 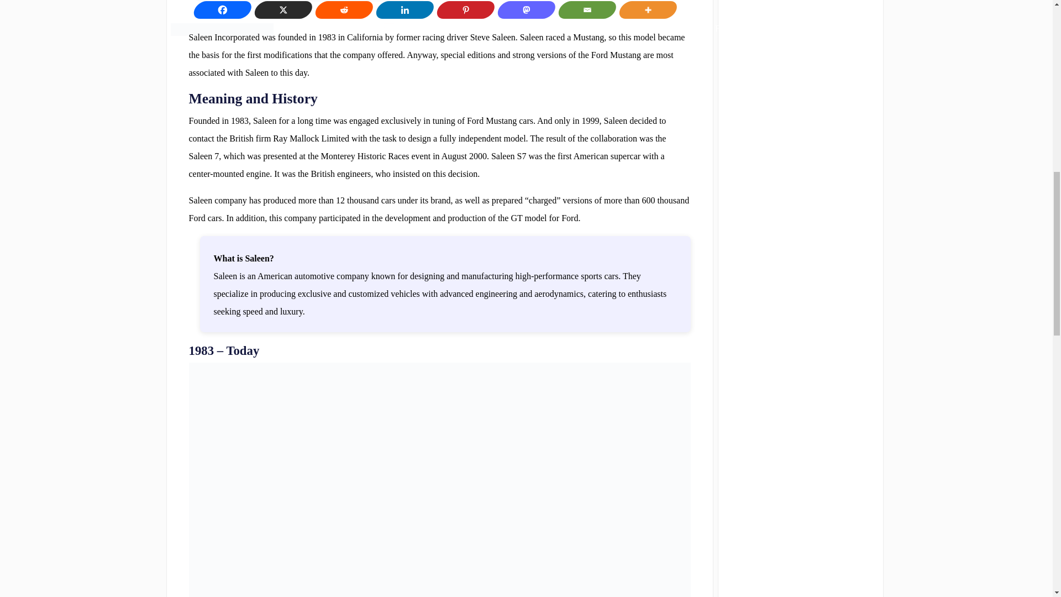 What do you see at coordinates (523, 11) in the screenshot?
I see `Mastodon` at bounding box center [523, 11].